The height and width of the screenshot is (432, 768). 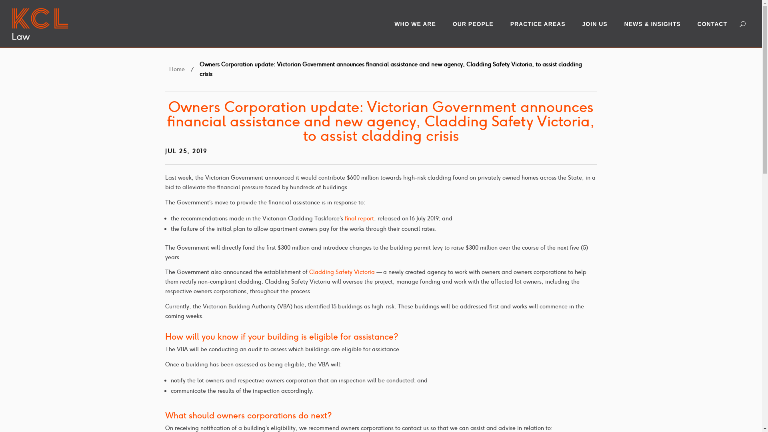 I want to click on JOIN US, so click(x=599, y=24).